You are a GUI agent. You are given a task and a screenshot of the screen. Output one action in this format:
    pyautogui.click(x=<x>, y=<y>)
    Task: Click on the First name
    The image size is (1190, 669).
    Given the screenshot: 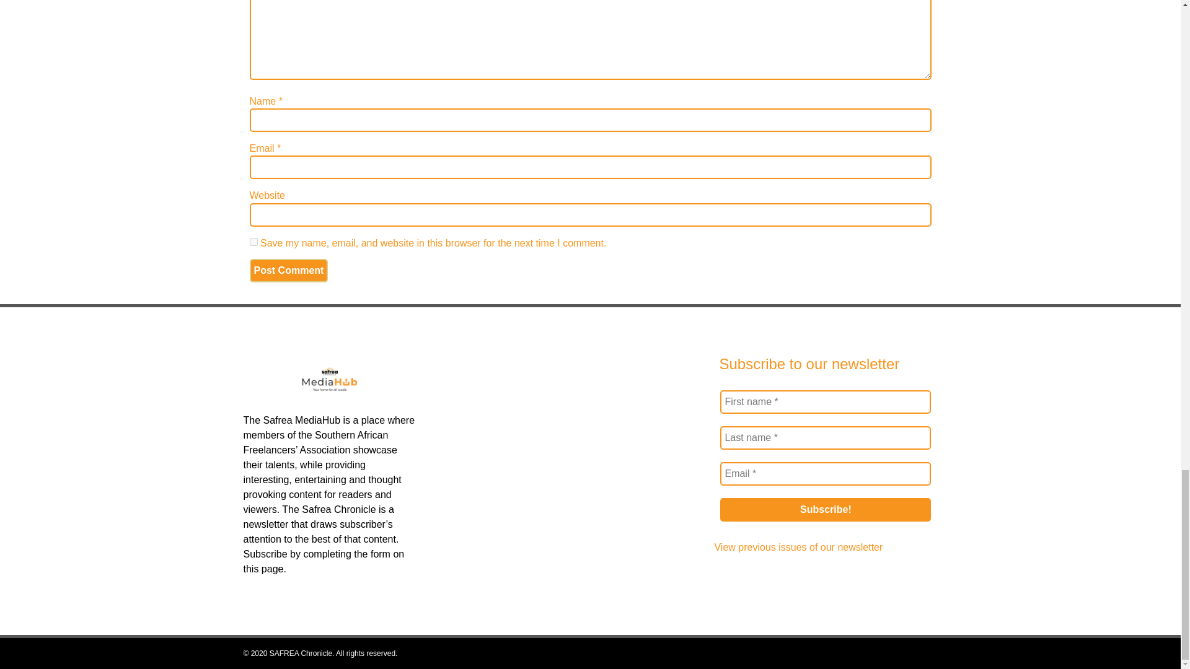 What is the action you would take?
    pyautogui.click(x=825, y=401)
    